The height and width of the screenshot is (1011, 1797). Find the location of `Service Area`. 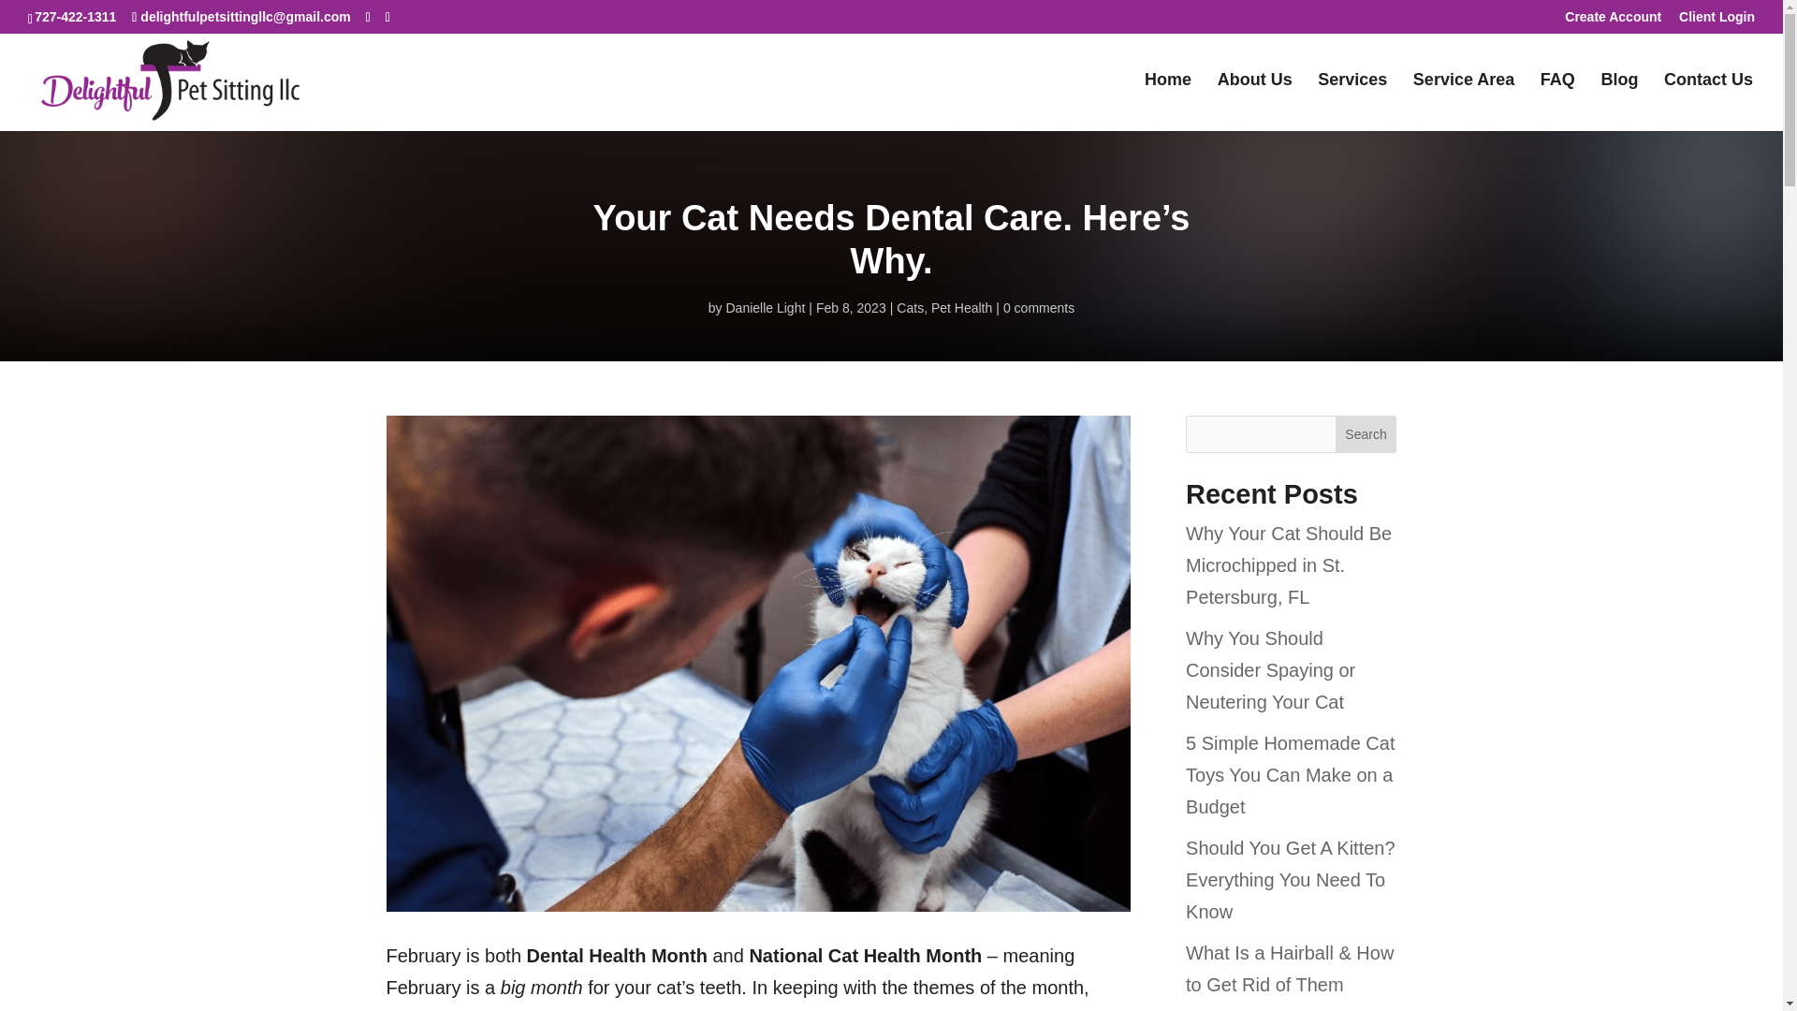

Service Area is located at coordinates (1464, 101).